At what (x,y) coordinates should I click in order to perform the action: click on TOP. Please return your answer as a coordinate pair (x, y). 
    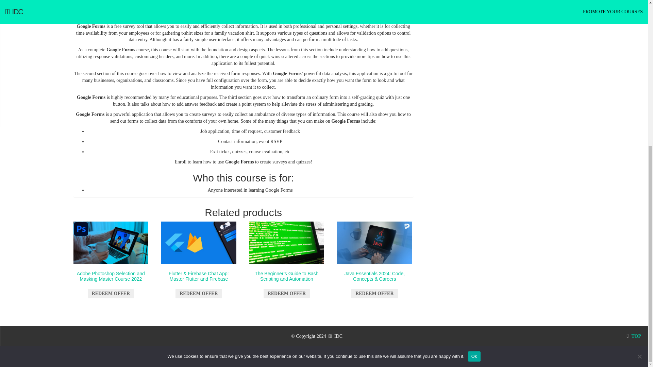
    Looking at the image, I should click on (634, 336).